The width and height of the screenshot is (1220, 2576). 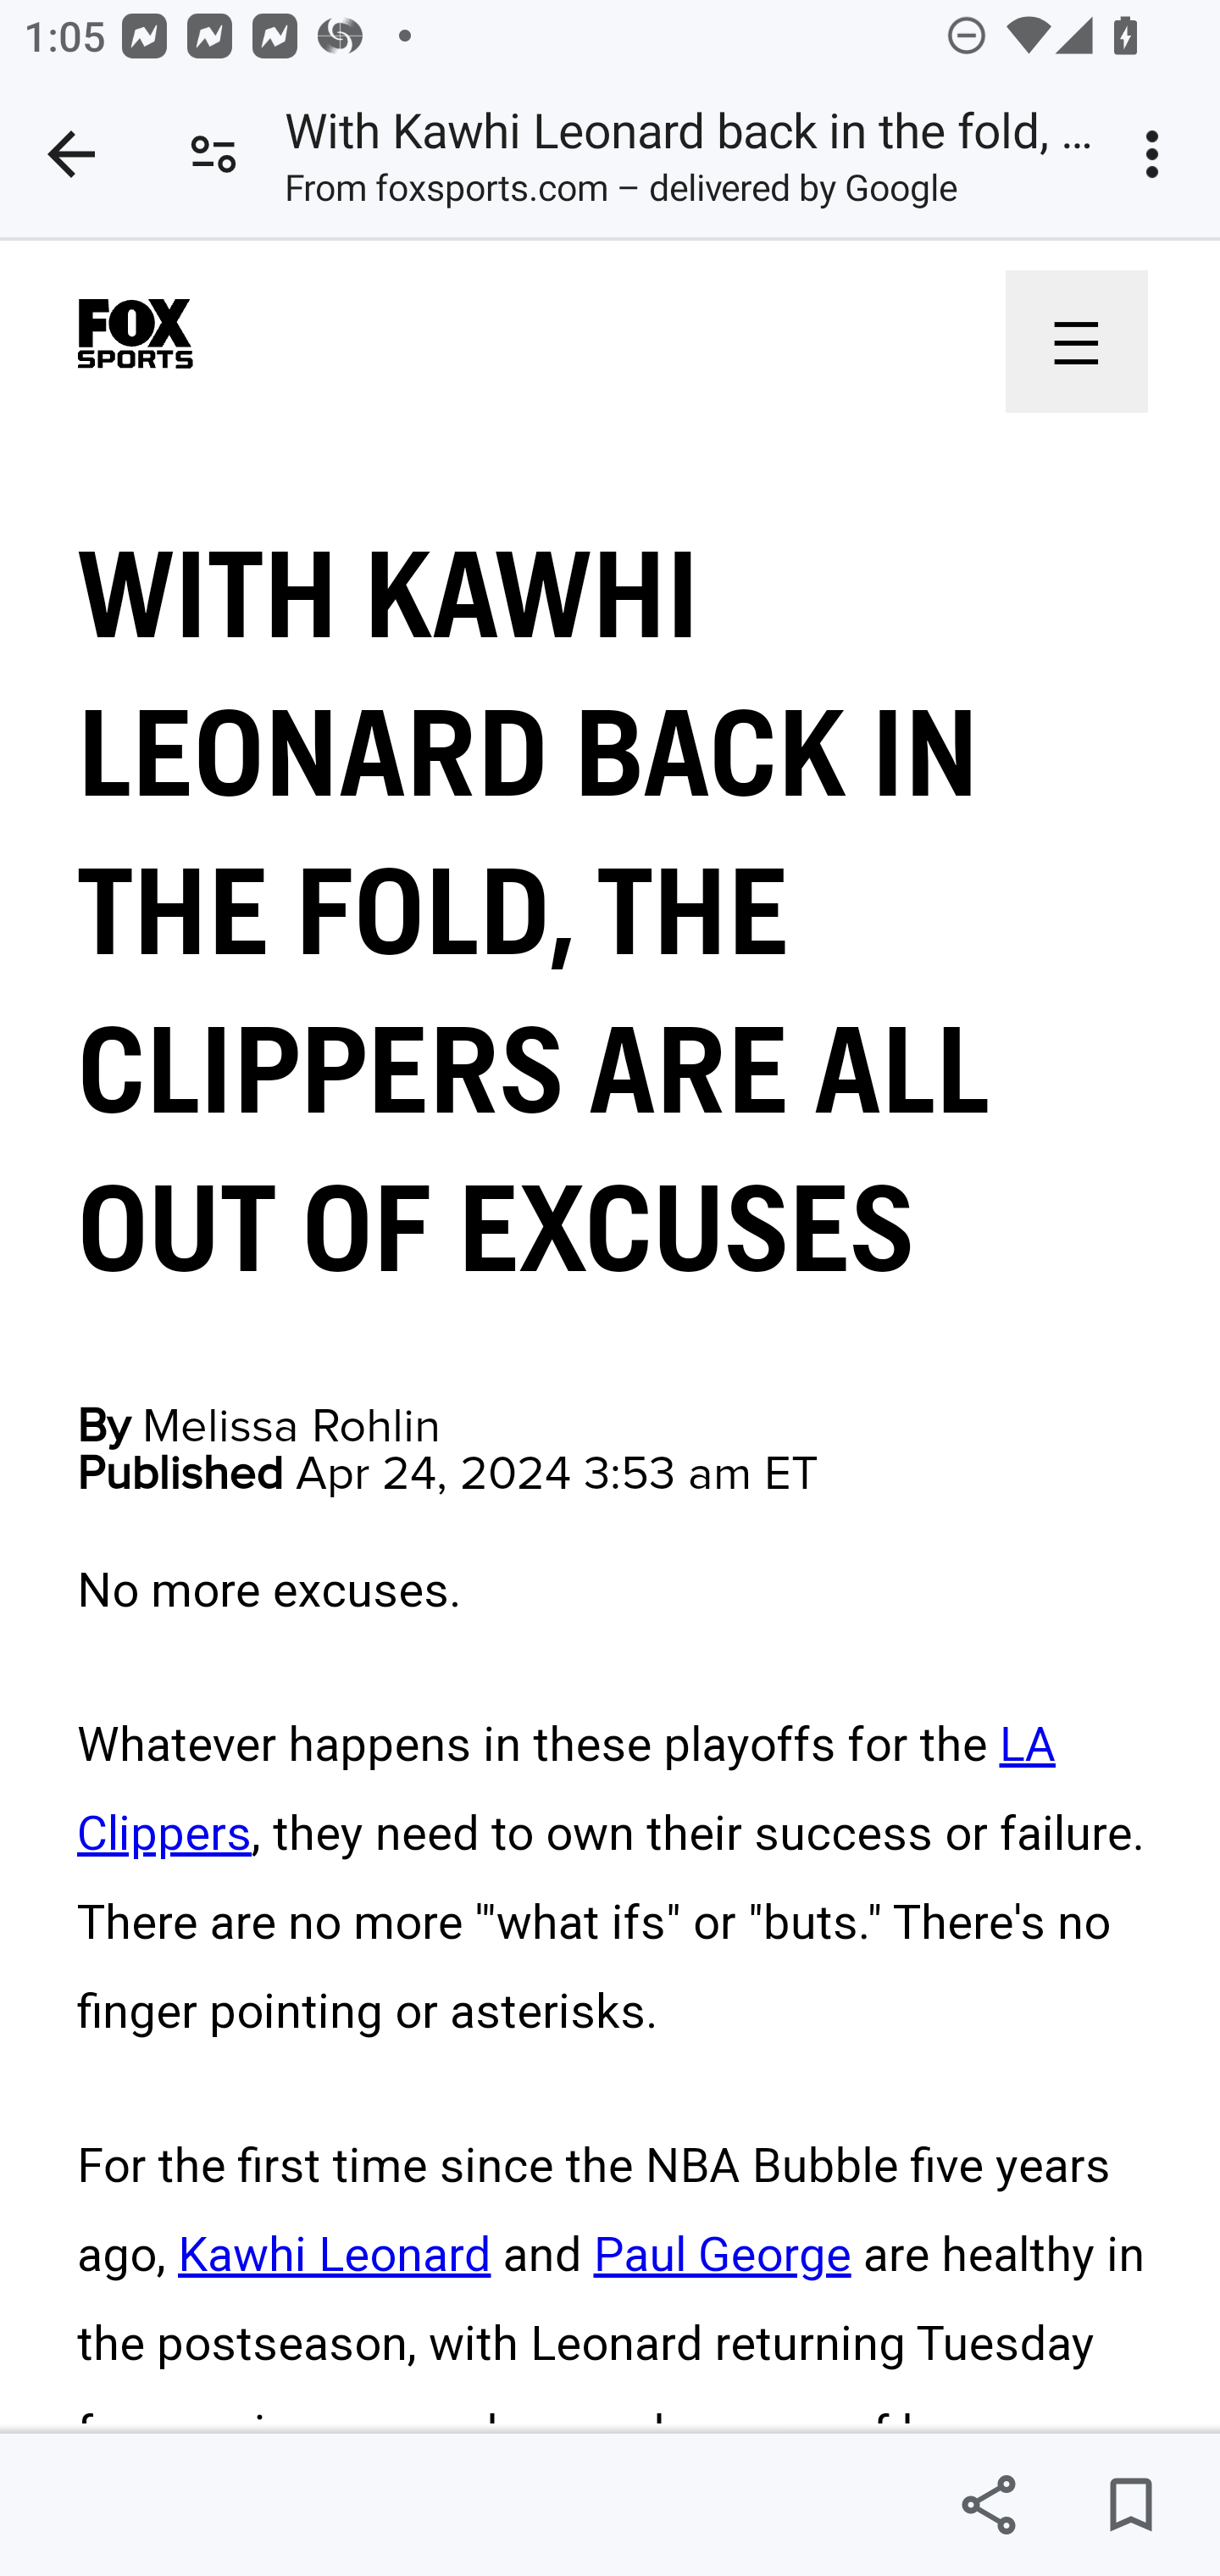 I want to click on Close tab, so click(x=71, y=154).